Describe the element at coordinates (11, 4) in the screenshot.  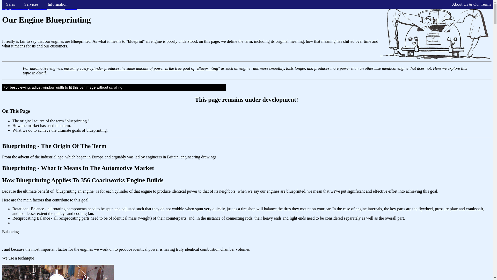
I see `Sales` at that location.